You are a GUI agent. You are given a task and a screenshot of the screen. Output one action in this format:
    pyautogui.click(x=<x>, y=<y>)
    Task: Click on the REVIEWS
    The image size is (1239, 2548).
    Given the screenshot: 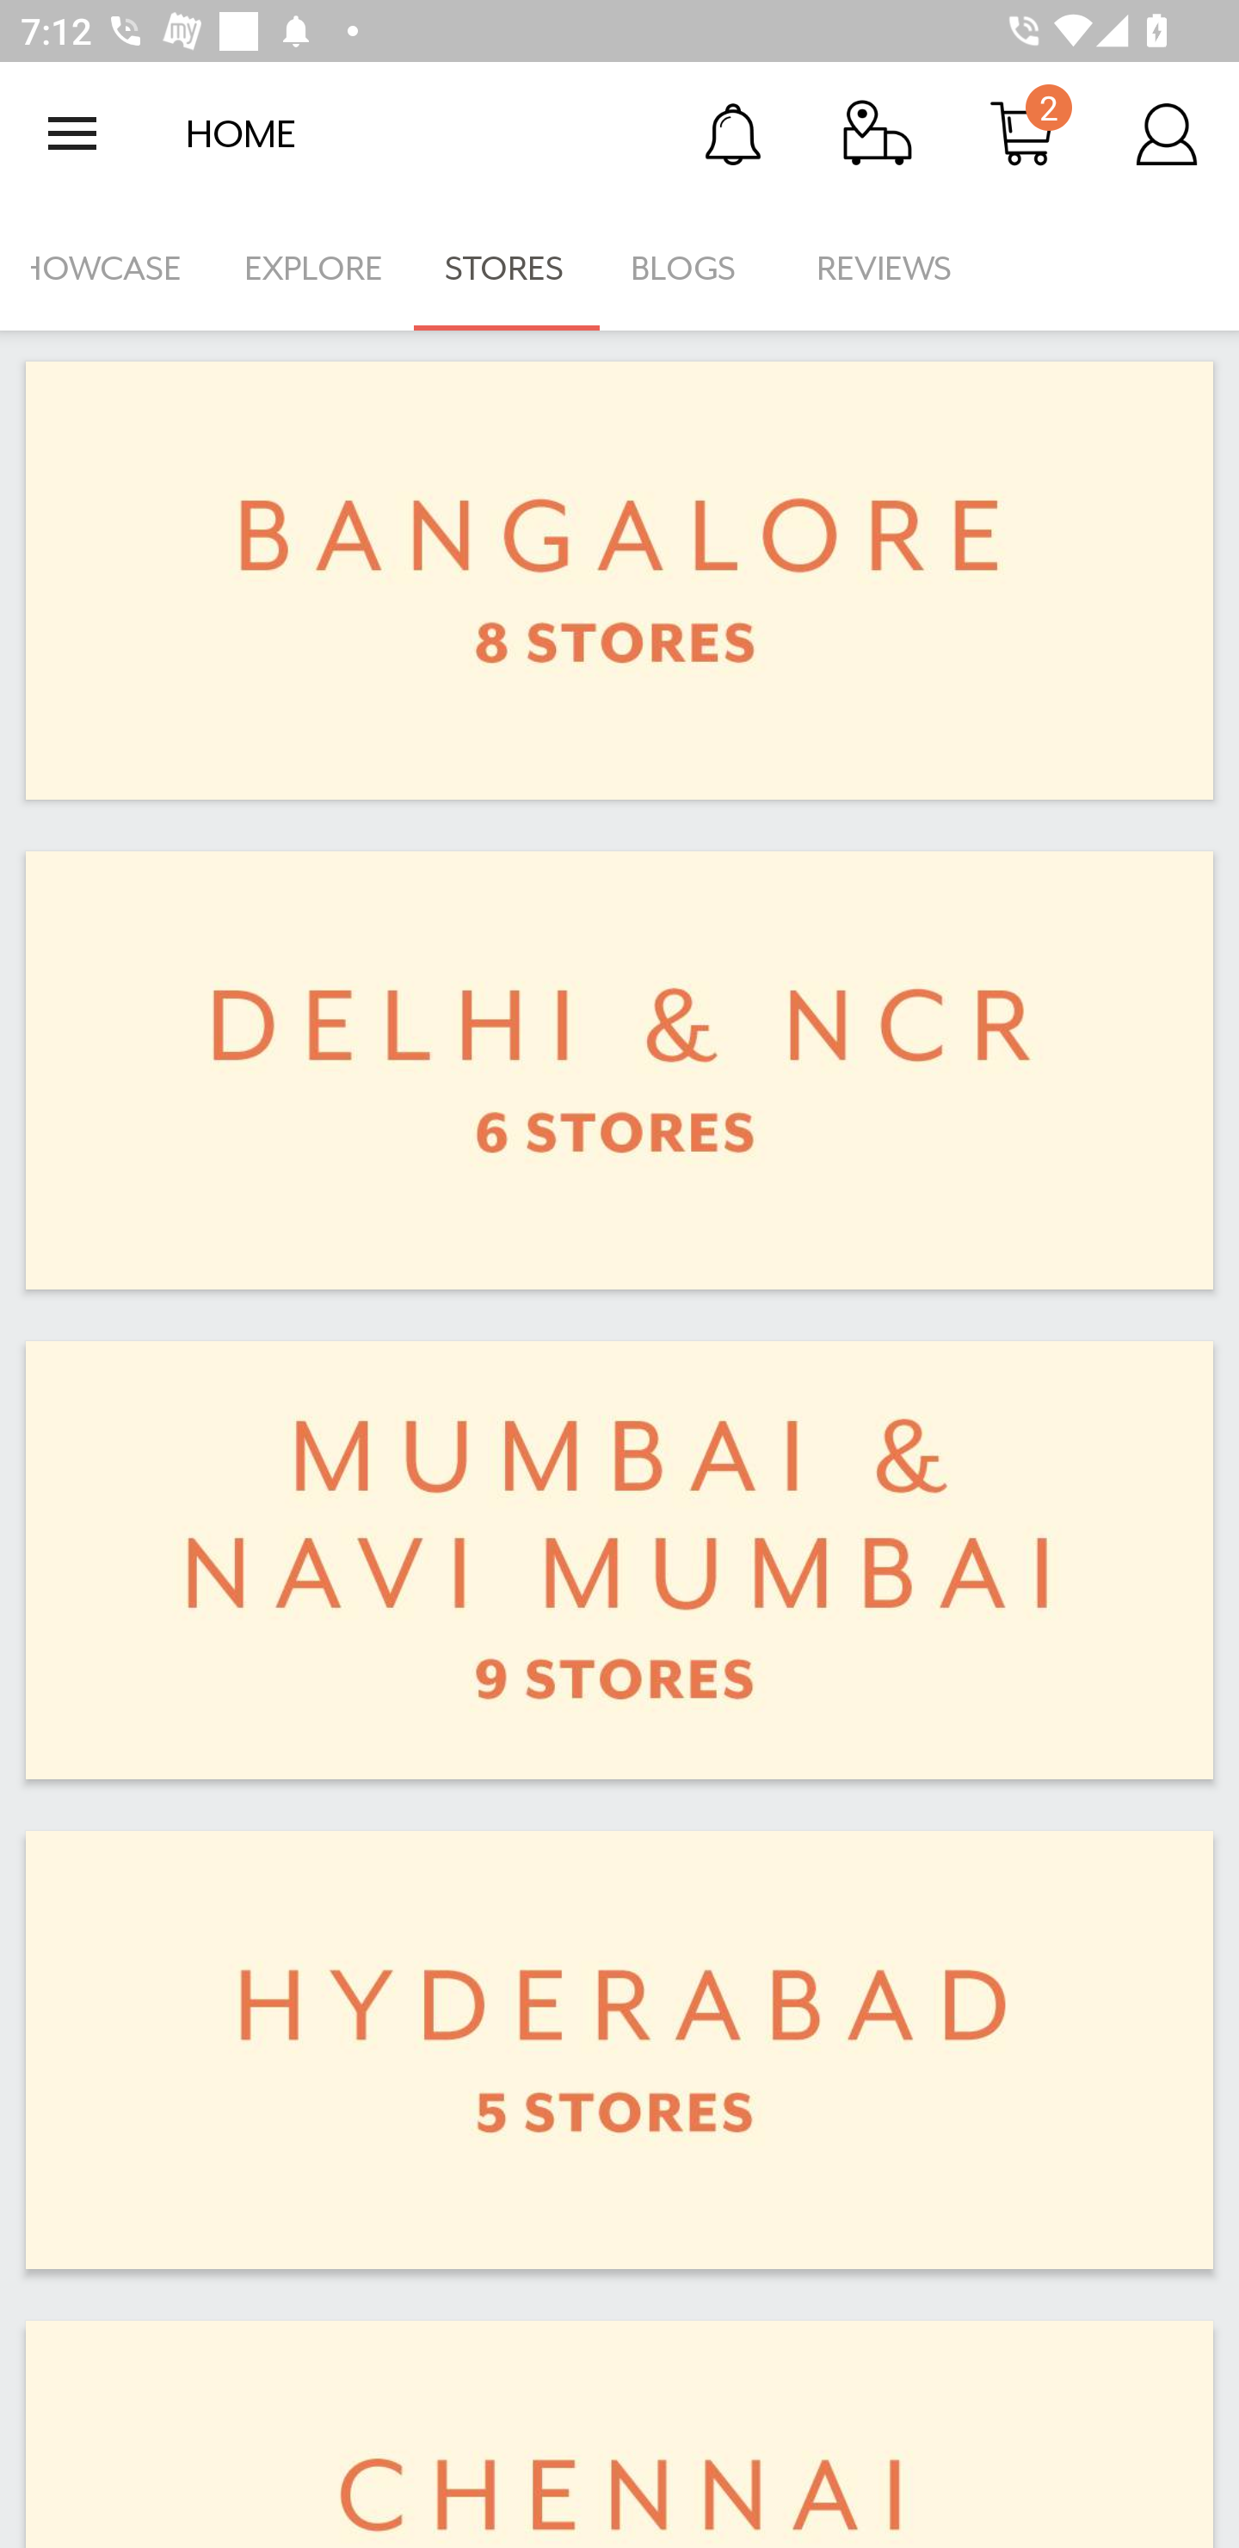 What is the action you would take?
    pyautogui.click(x=885, y=269)
    